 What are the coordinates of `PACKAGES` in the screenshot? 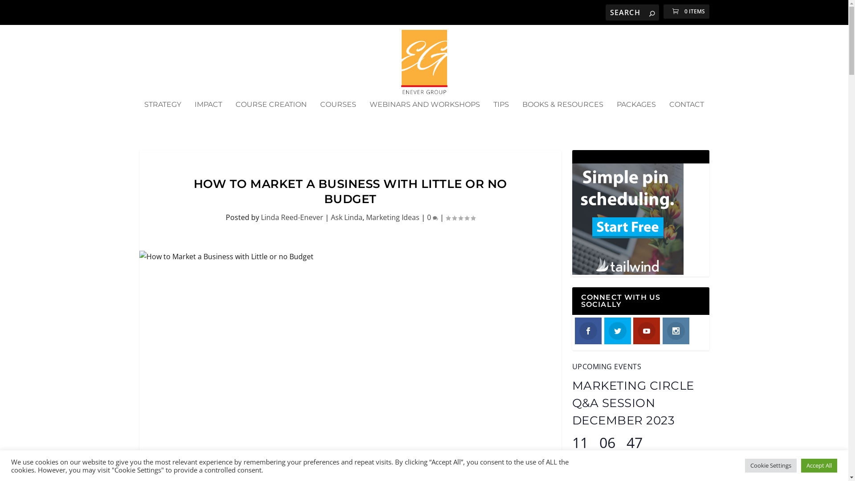 It's located at (636, 117).